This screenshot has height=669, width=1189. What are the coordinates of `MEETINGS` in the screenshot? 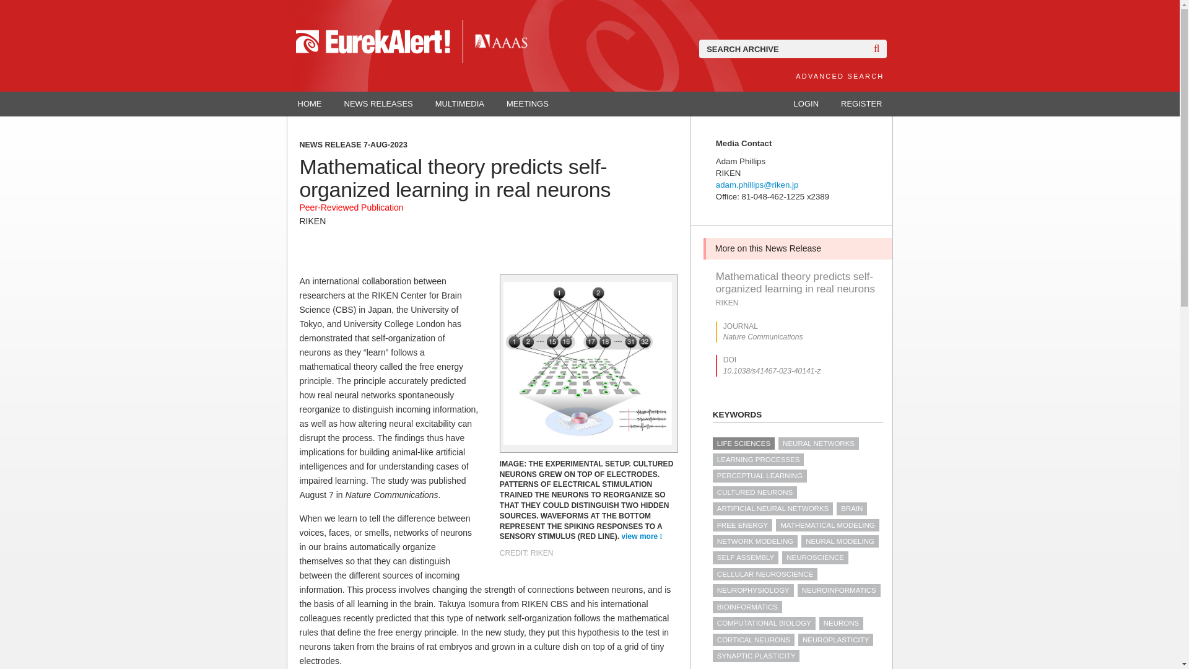 It's located at (528, 104).